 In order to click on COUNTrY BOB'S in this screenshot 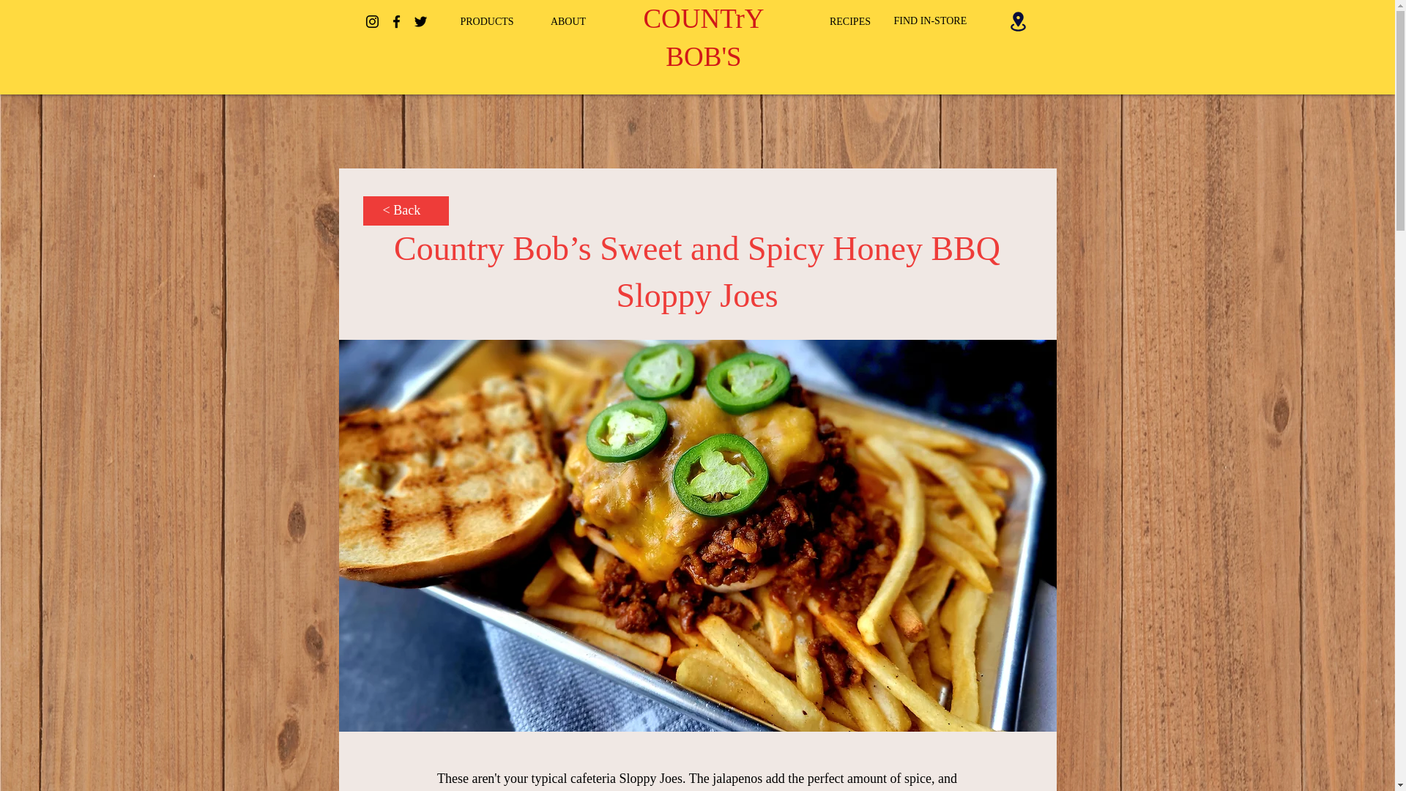, I will do `click(703, 38)`.